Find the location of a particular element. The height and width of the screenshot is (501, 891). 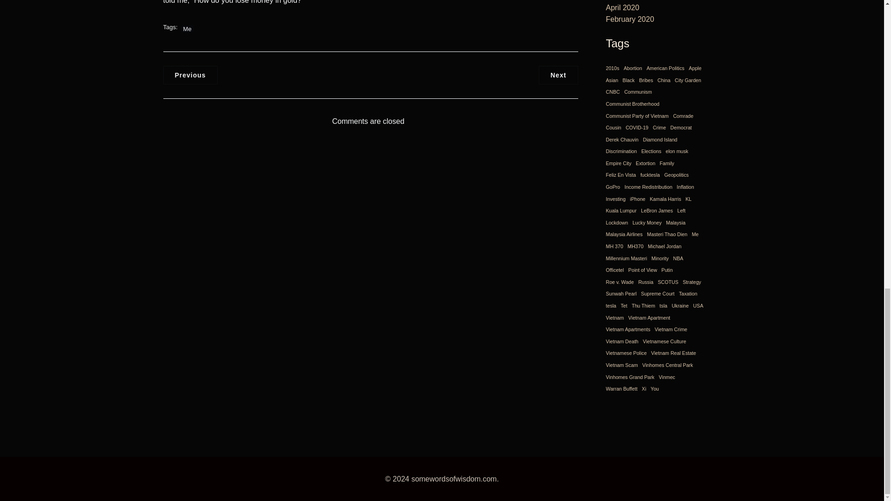

Next is located at coordinates (558, 75).